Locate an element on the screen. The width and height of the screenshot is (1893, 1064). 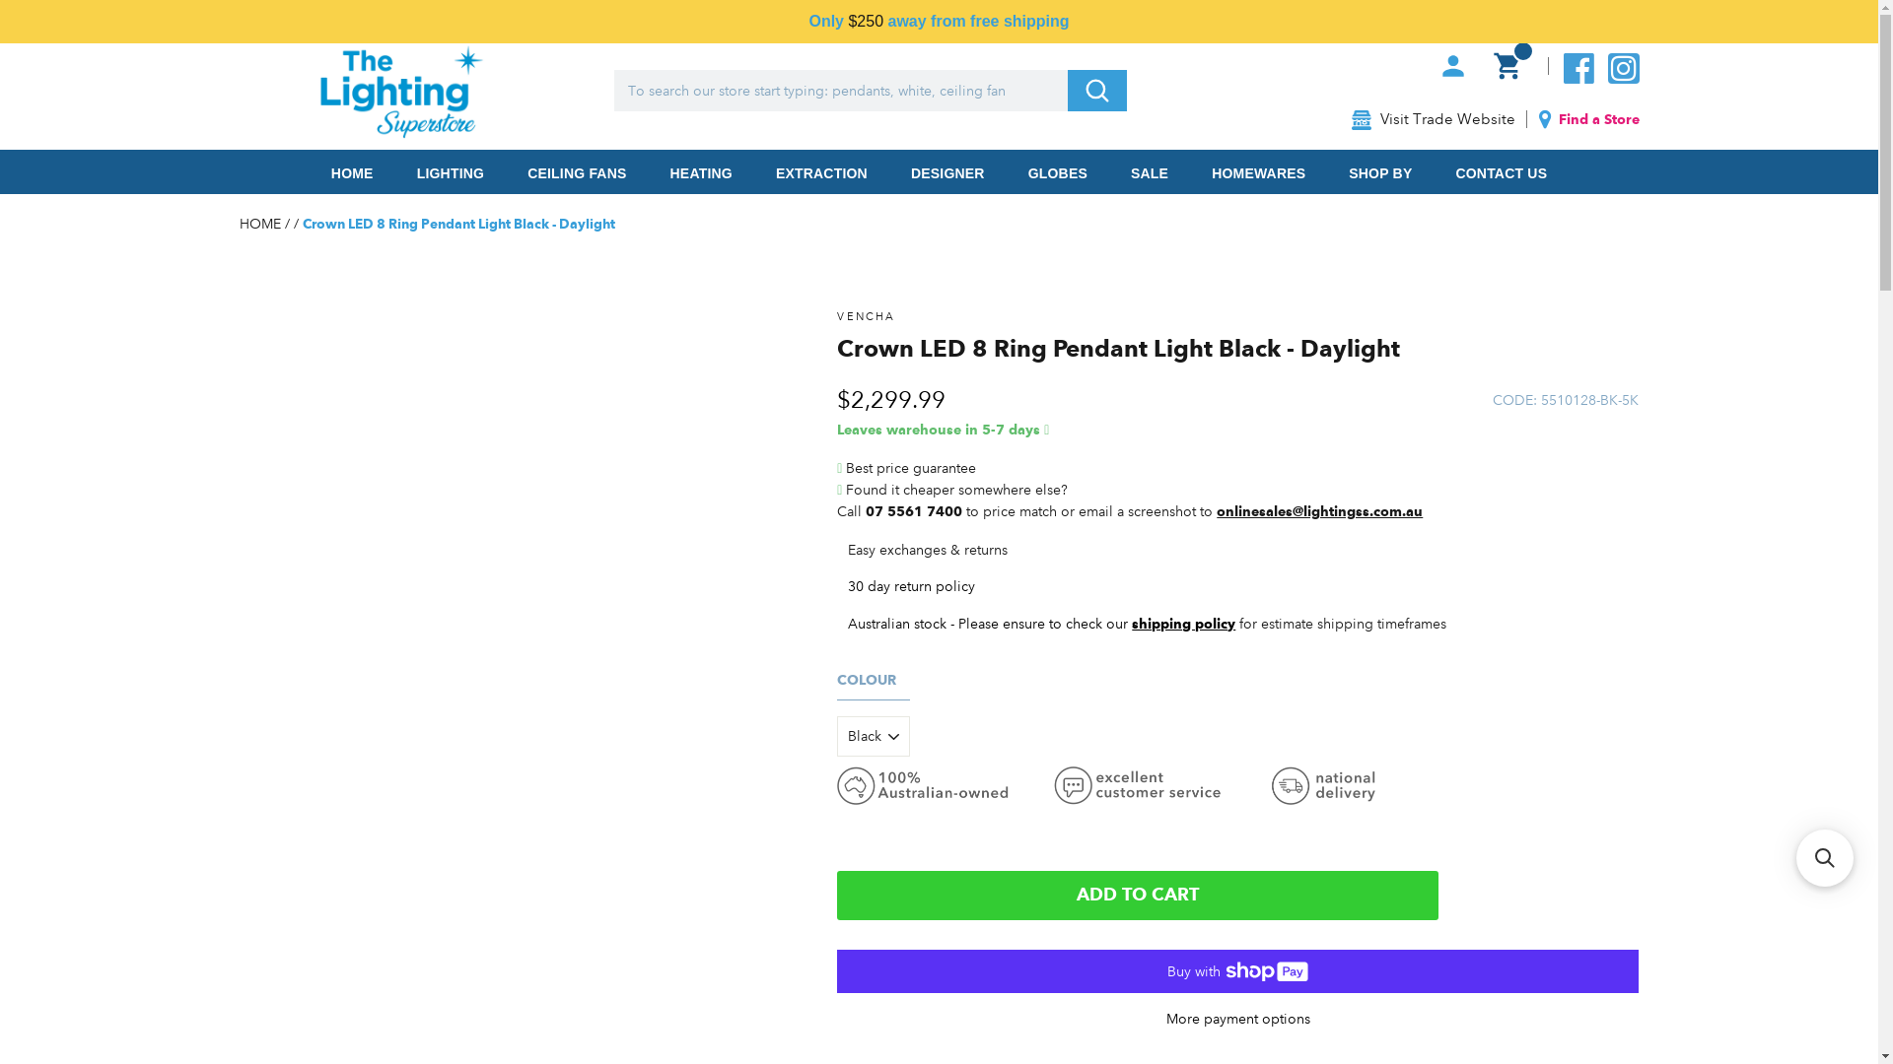
DESIGNER is located at coordinates (948, 171).